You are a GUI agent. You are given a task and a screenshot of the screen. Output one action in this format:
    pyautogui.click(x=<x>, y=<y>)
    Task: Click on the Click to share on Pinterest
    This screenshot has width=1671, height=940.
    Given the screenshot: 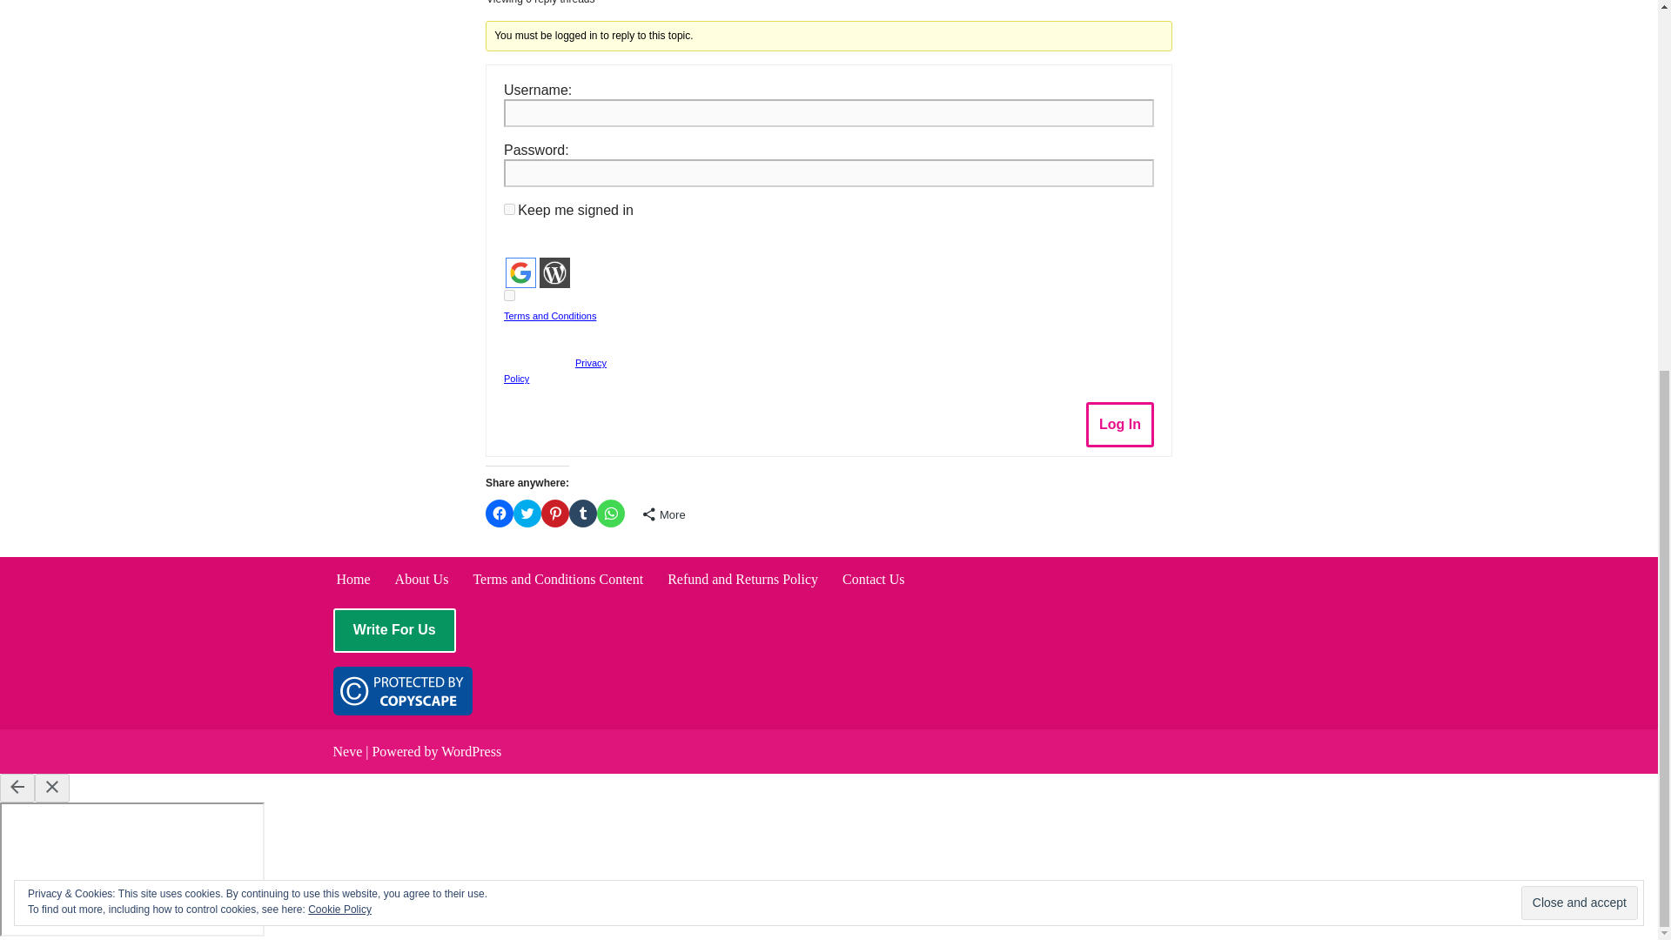 What is the action you would take?
    pyautogui.click(x=555, y=513)
    